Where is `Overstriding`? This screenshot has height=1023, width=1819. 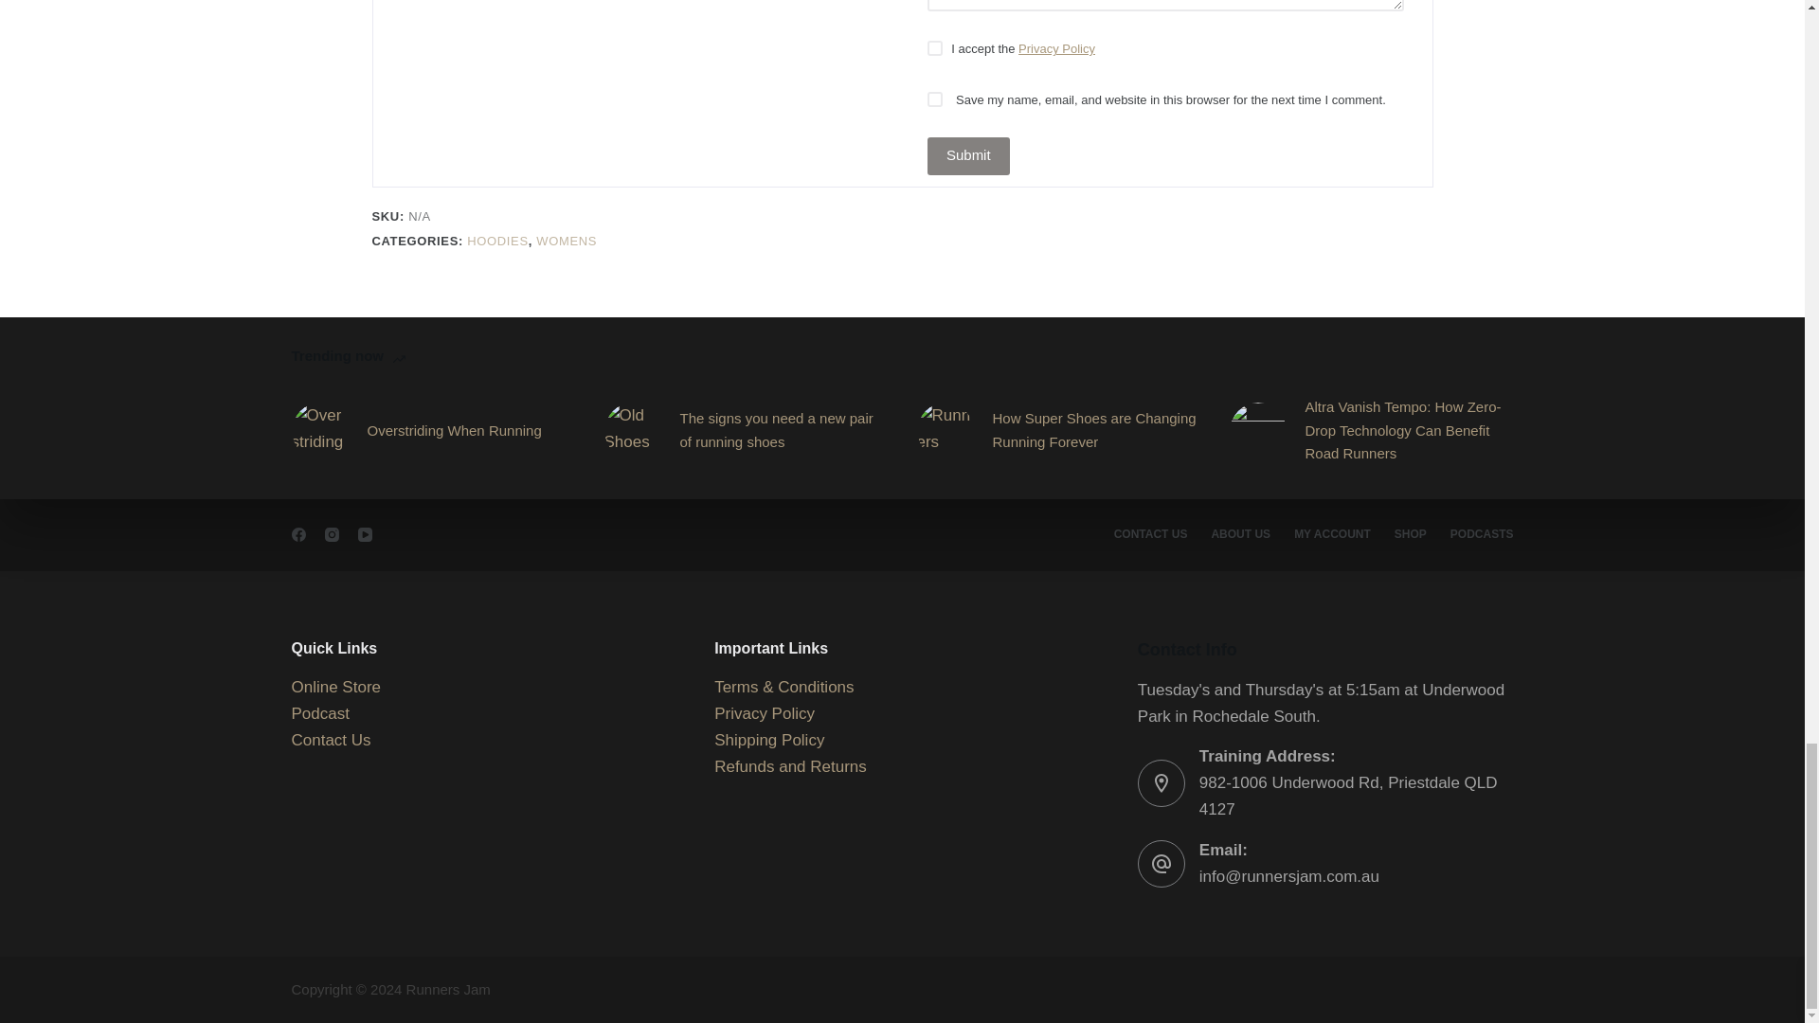 Overstriding is located at coordinates (320, 430).